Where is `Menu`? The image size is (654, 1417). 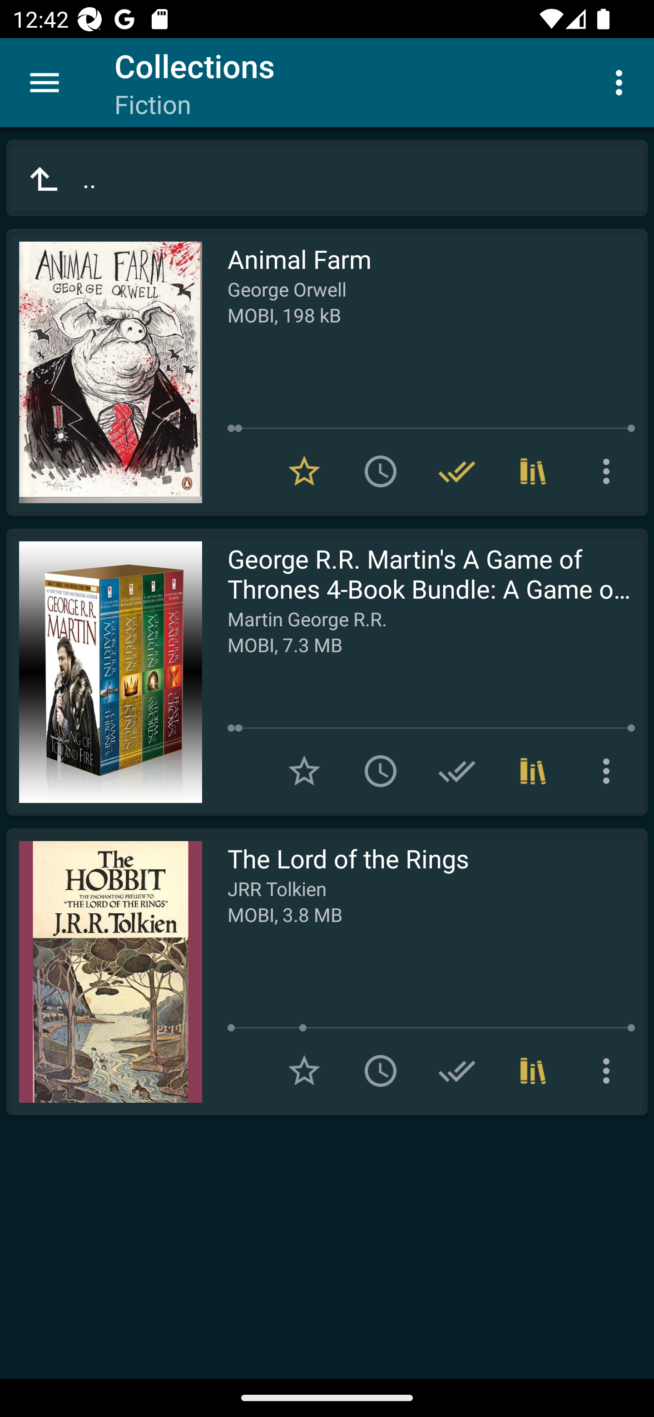 Menu is located at coordinates (45, 83).